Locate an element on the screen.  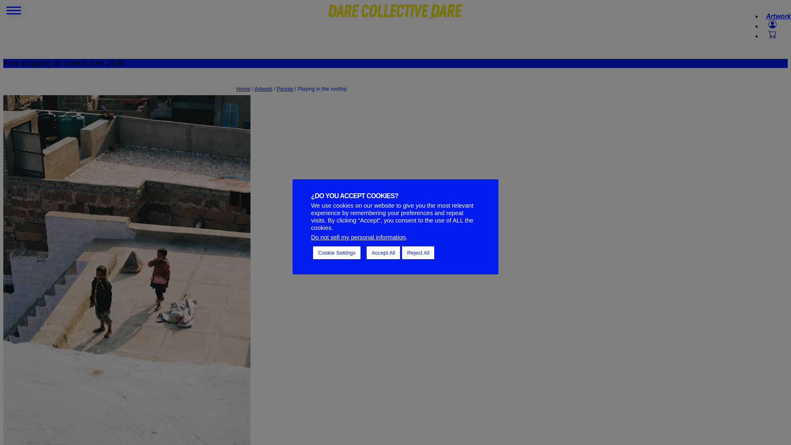
DARE Collective - Home is located at coordinates (395, 15).